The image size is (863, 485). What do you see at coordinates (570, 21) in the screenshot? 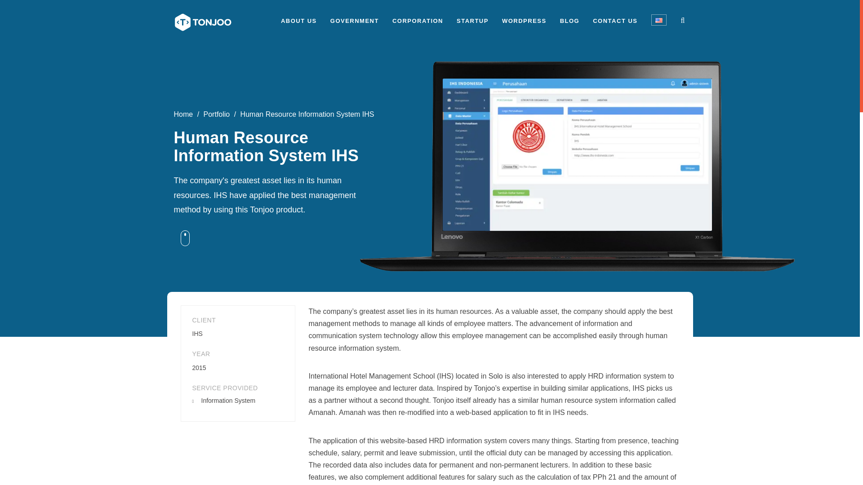
I see `BLOG` at bounding box center [570, 21].